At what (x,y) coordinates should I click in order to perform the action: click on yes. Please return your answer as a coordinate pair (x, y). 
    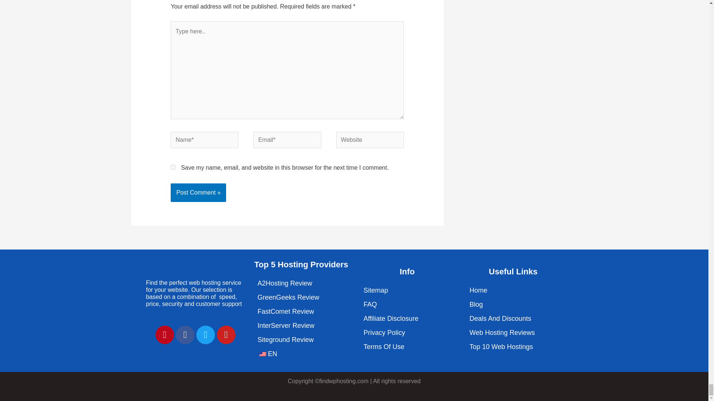
    Looking at the image, I should click on (173, 167).